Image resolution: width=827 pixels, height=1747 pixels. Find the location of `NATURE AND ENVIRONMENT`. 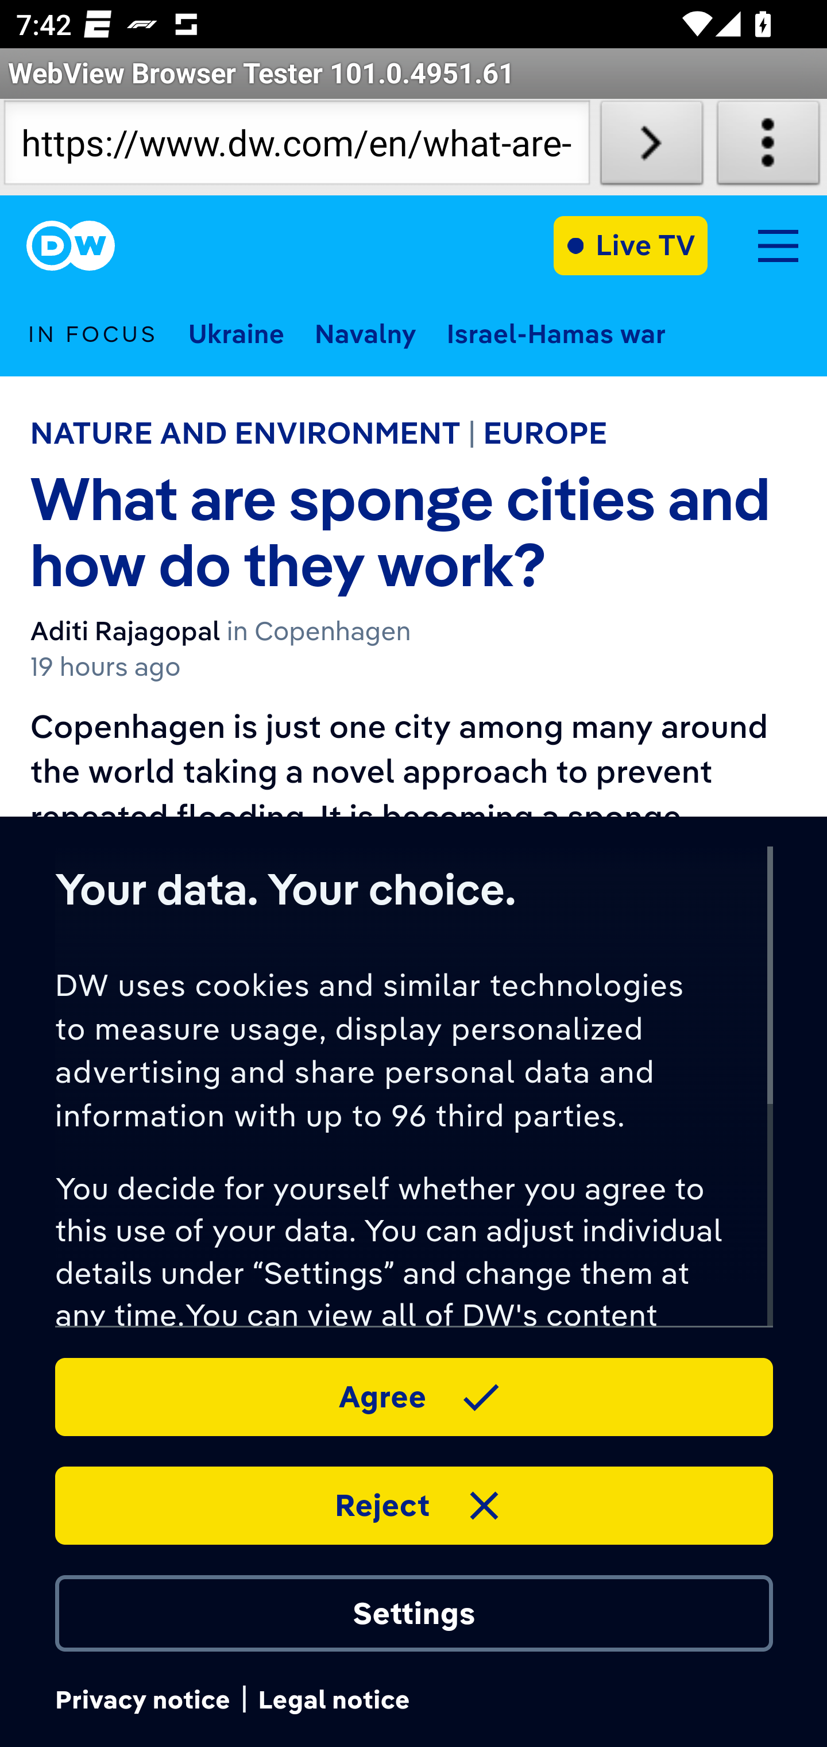

NATURE AND ENVIRONMENT is located at coordinates (245, 432).